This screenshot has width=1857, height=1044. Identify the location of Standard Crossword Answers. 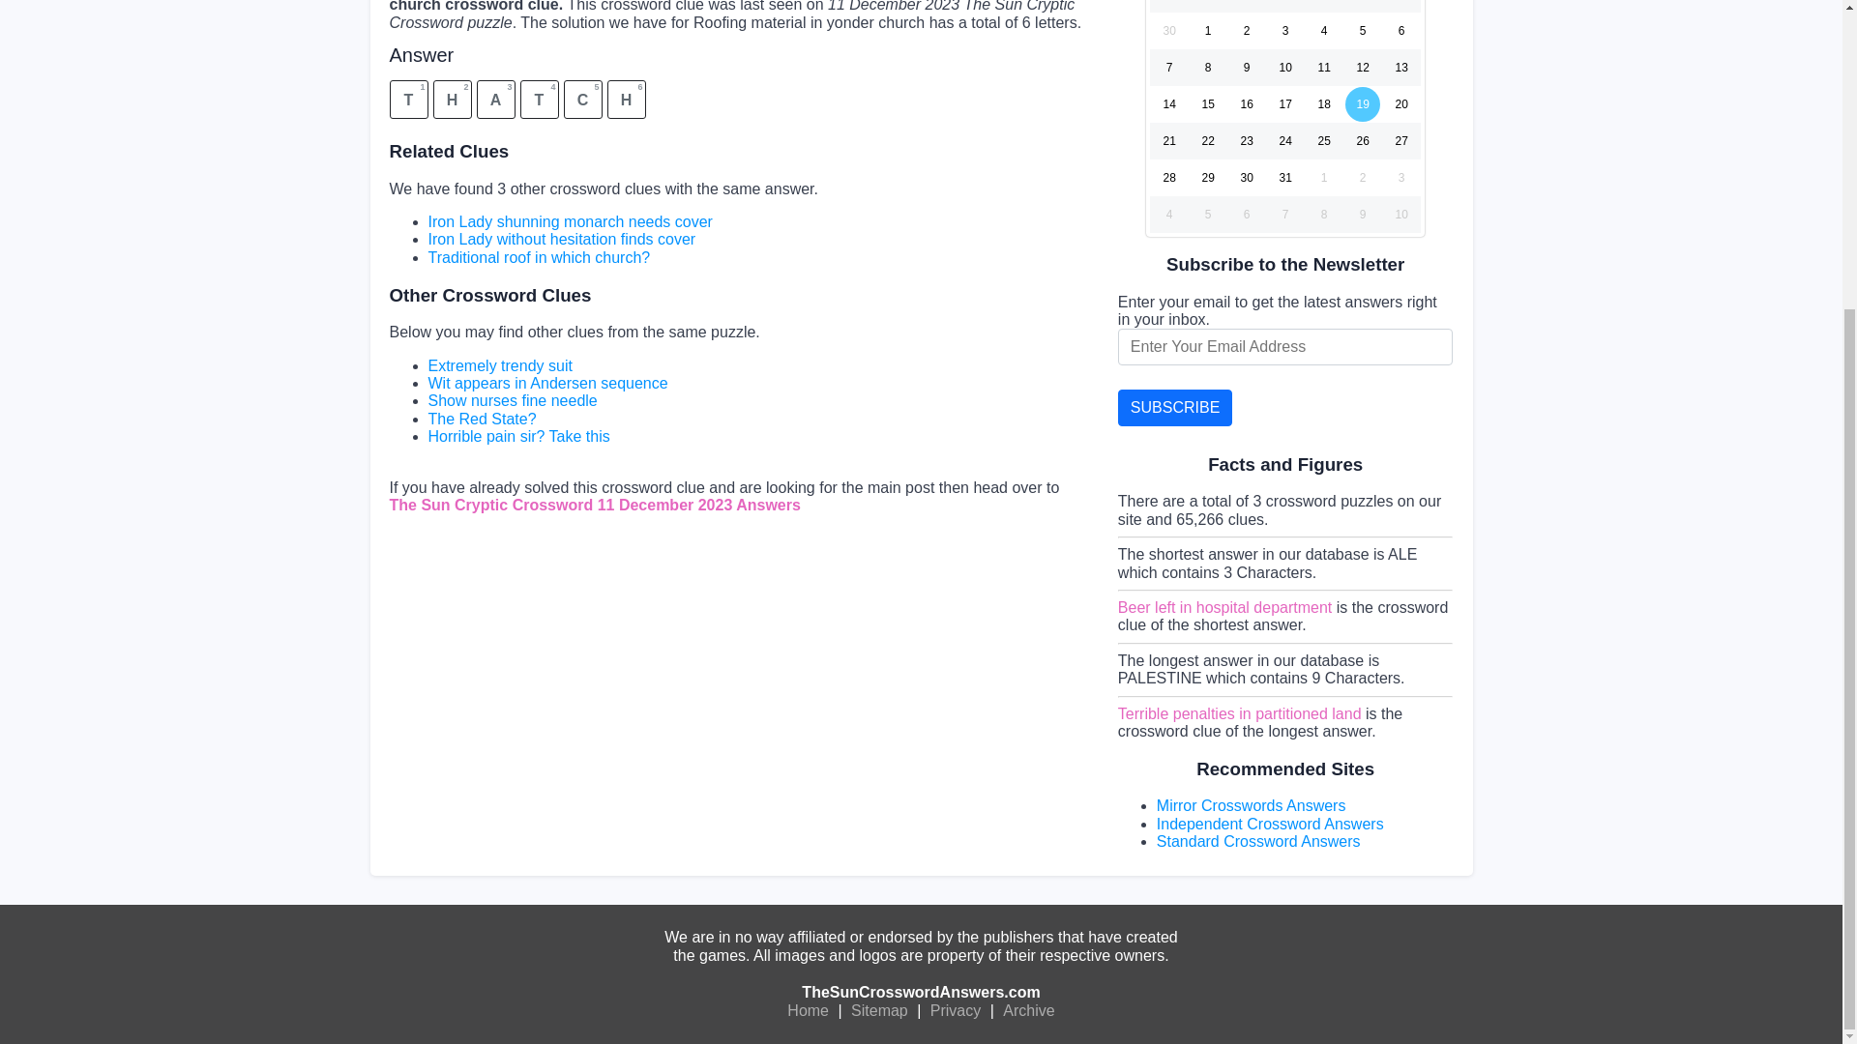
(1259, 841).